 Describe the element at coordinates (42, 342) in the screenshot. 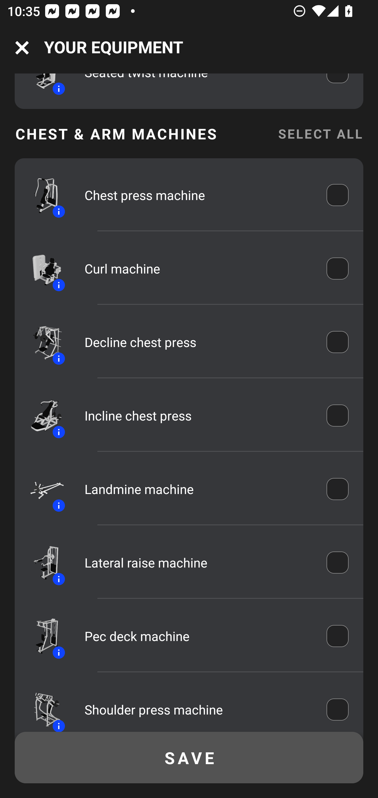

I see `Equipment icon Information icon` at that location.